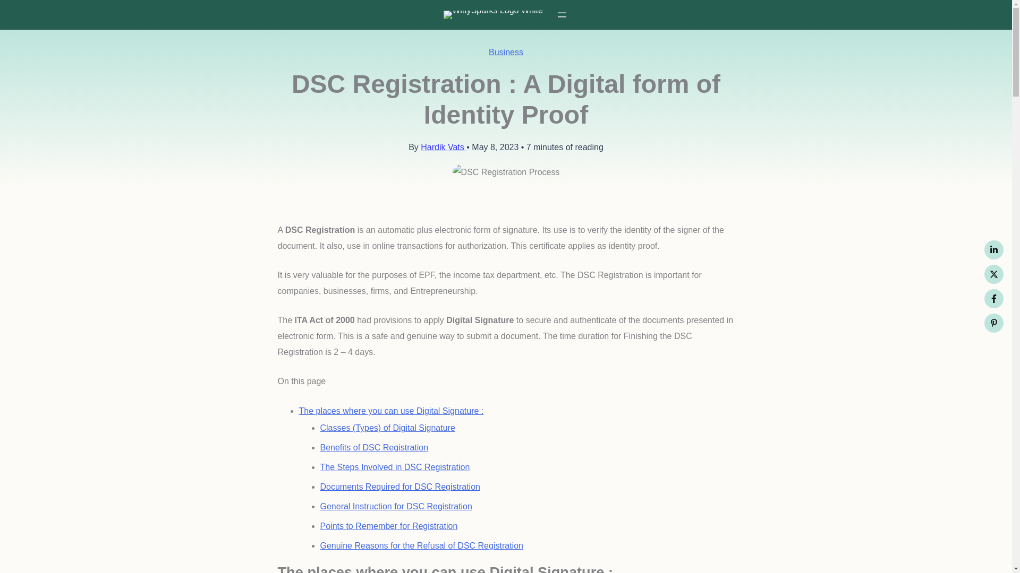  What do you see at coordinates (506, 172) in the screenshot?
I see `DSC Registration : A Digital form of Identity Proof 2` at bounding box center [506, 172].